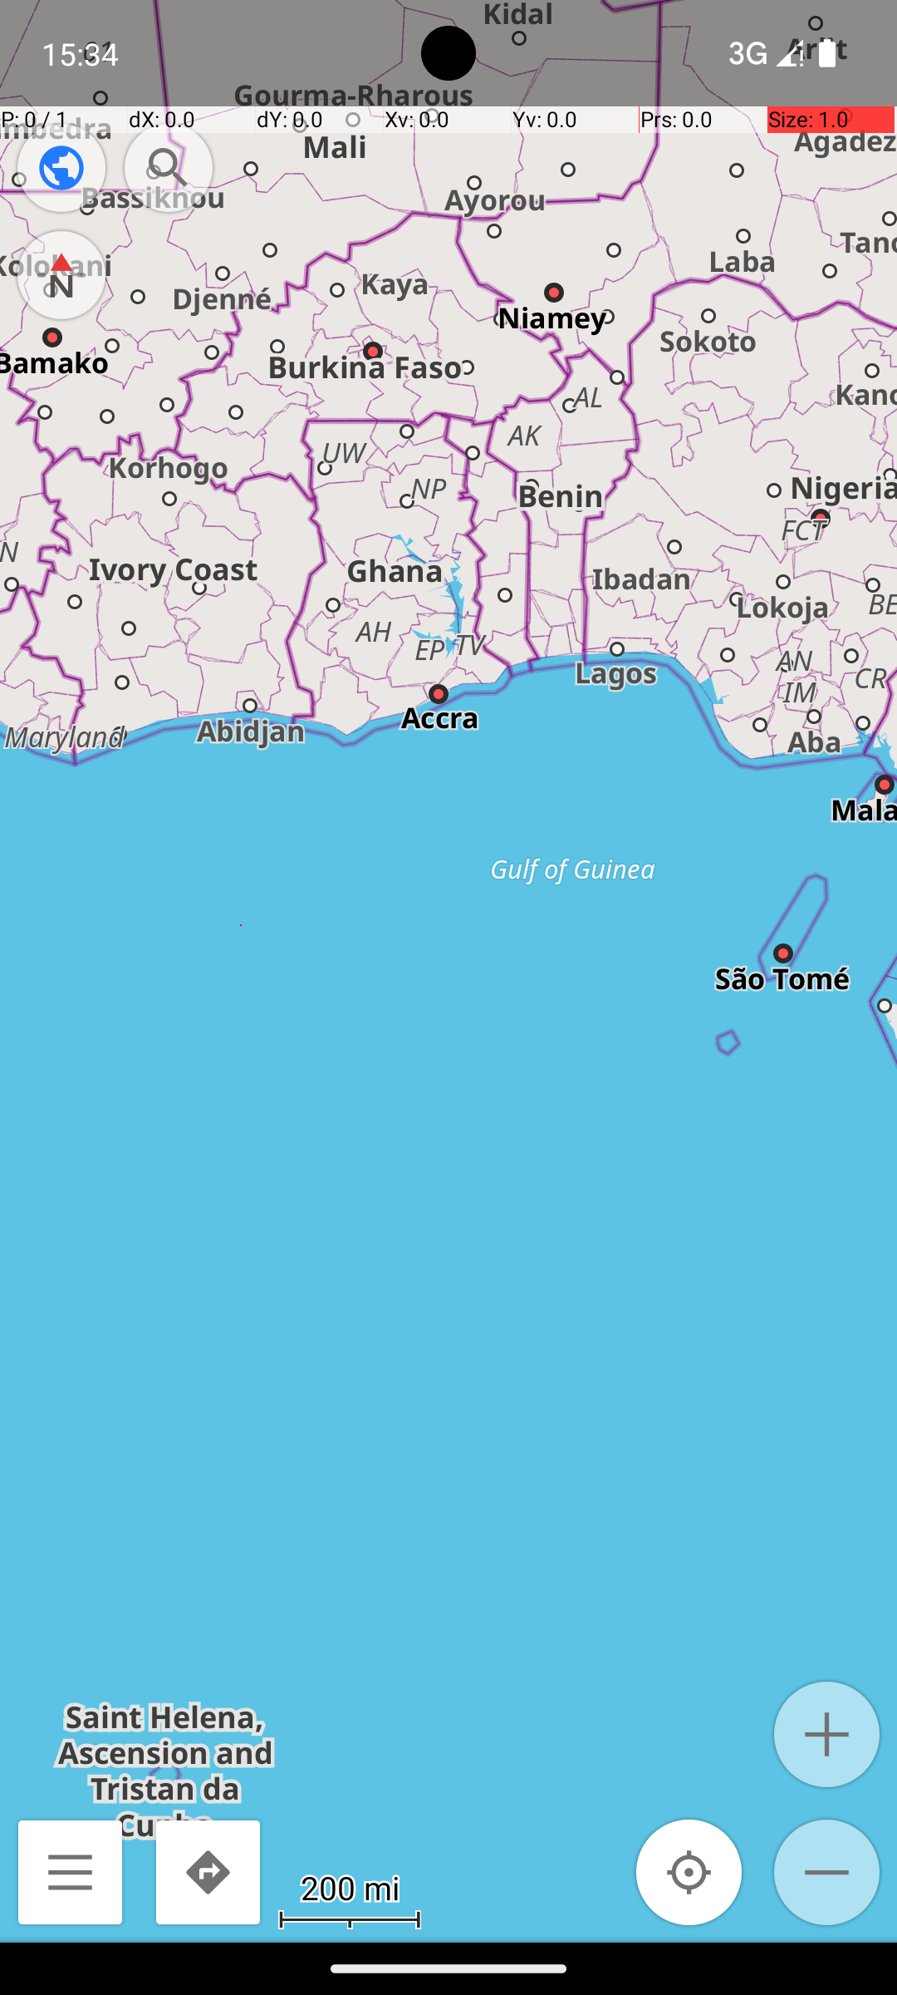 This screenshot has height=1995, width=897. I want to click on 200 mi, so click(350, 1887).